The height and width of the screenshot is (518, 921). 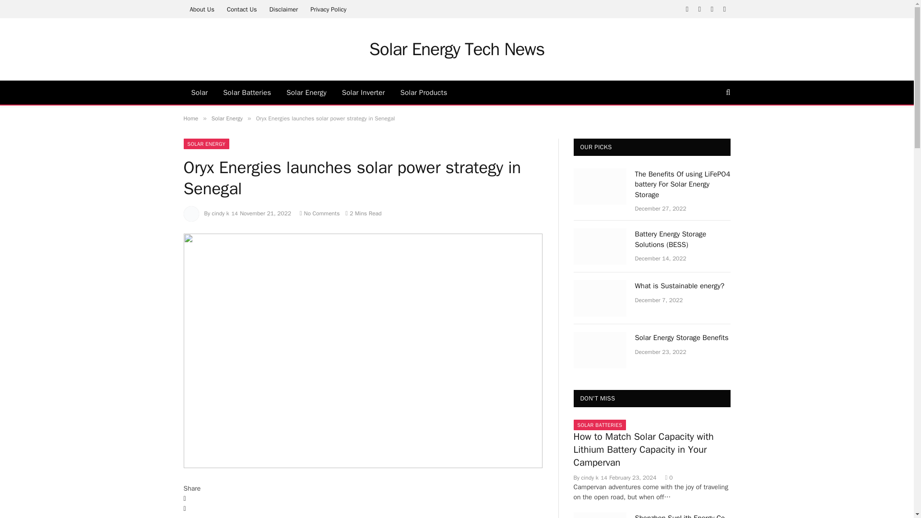 I want to click on Posts by cindy k, so click(x=221, y=213).